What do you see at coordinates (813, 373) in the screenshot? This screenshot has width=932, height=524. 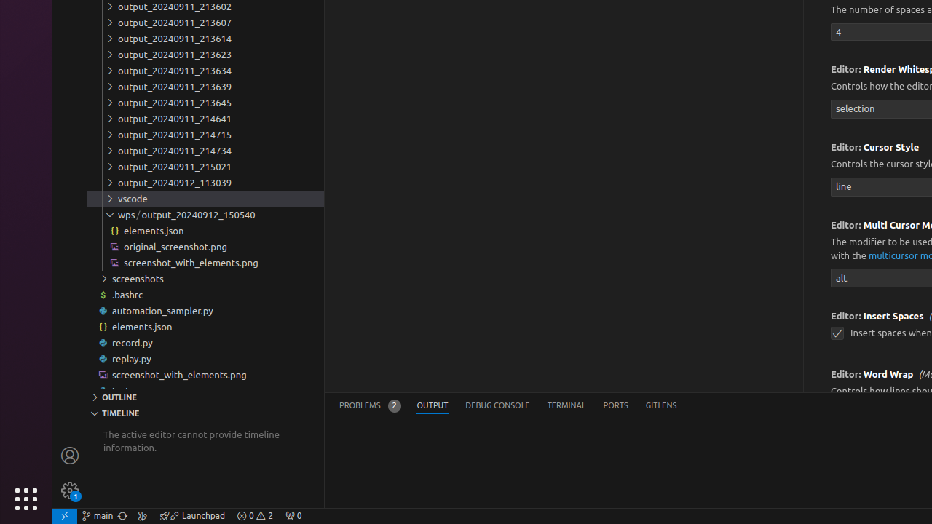 I see `More Actions... (Shift+F9)` at bounding box center [813, 373].